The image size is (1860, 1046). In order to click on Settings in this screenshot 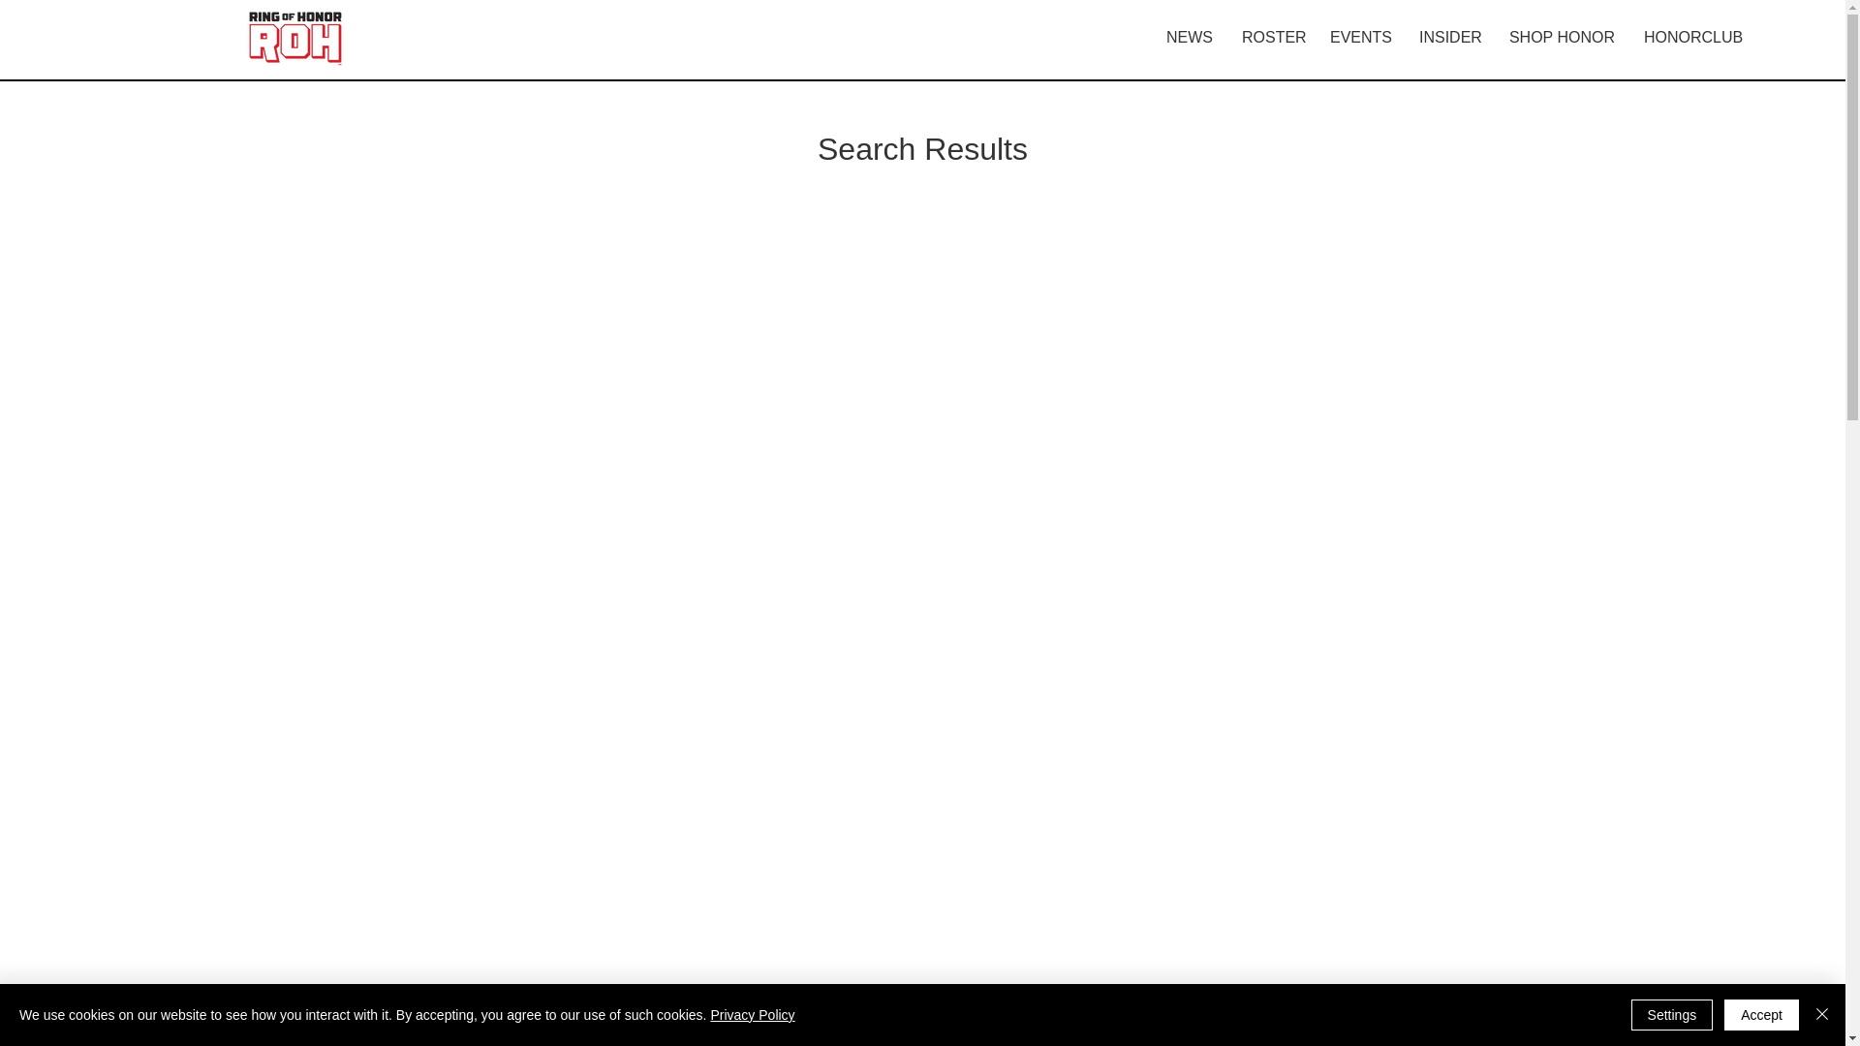, I will do `click(1672, 1015)`.